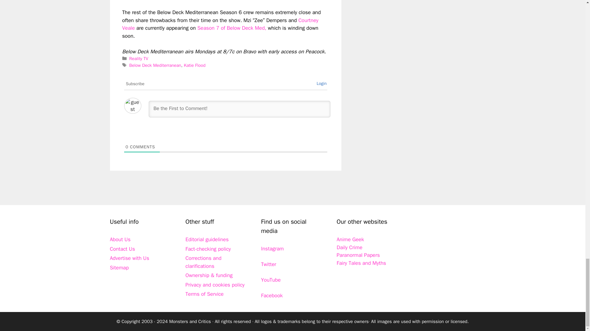  What do you see at coordinates (321, 83) in the screenshot?
I see `Login` at bounding box center [321, 83].